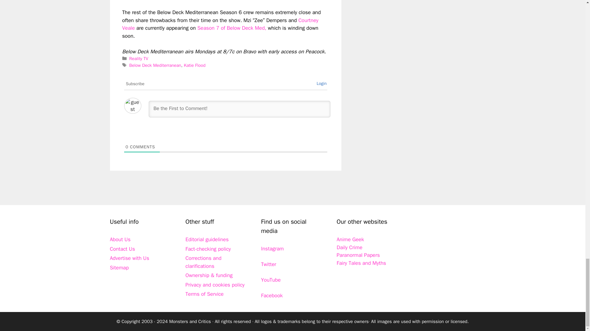  What do you see at coordinates (321, 83) in the screenshot?
I see `Login` at bounding box center [321, 83].